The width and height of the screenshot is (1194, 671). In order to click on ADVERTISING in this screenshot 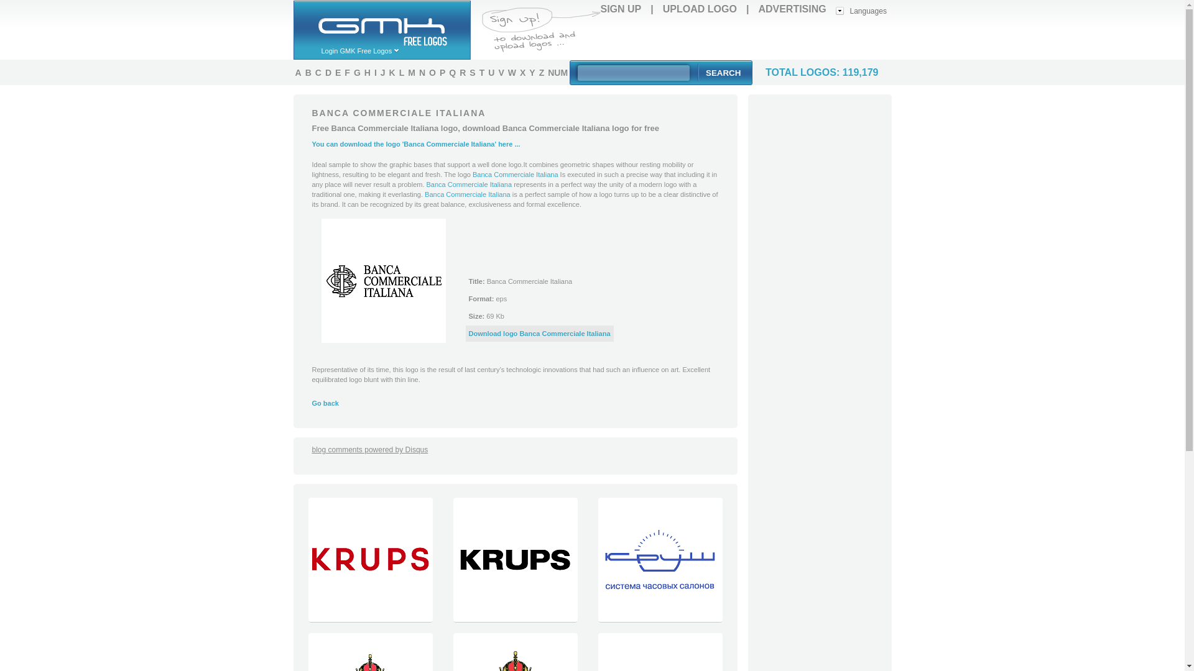, I will do `click(792, 9)`.